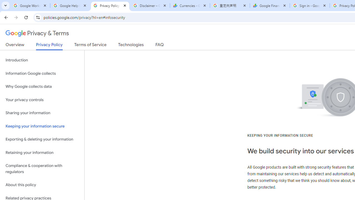 This screenshot has height=200, width=355. What do you see at coordinates (30, 6) in the screenshot?
I see `Google Workspace Admin Community` at bounding box center [30, 6].